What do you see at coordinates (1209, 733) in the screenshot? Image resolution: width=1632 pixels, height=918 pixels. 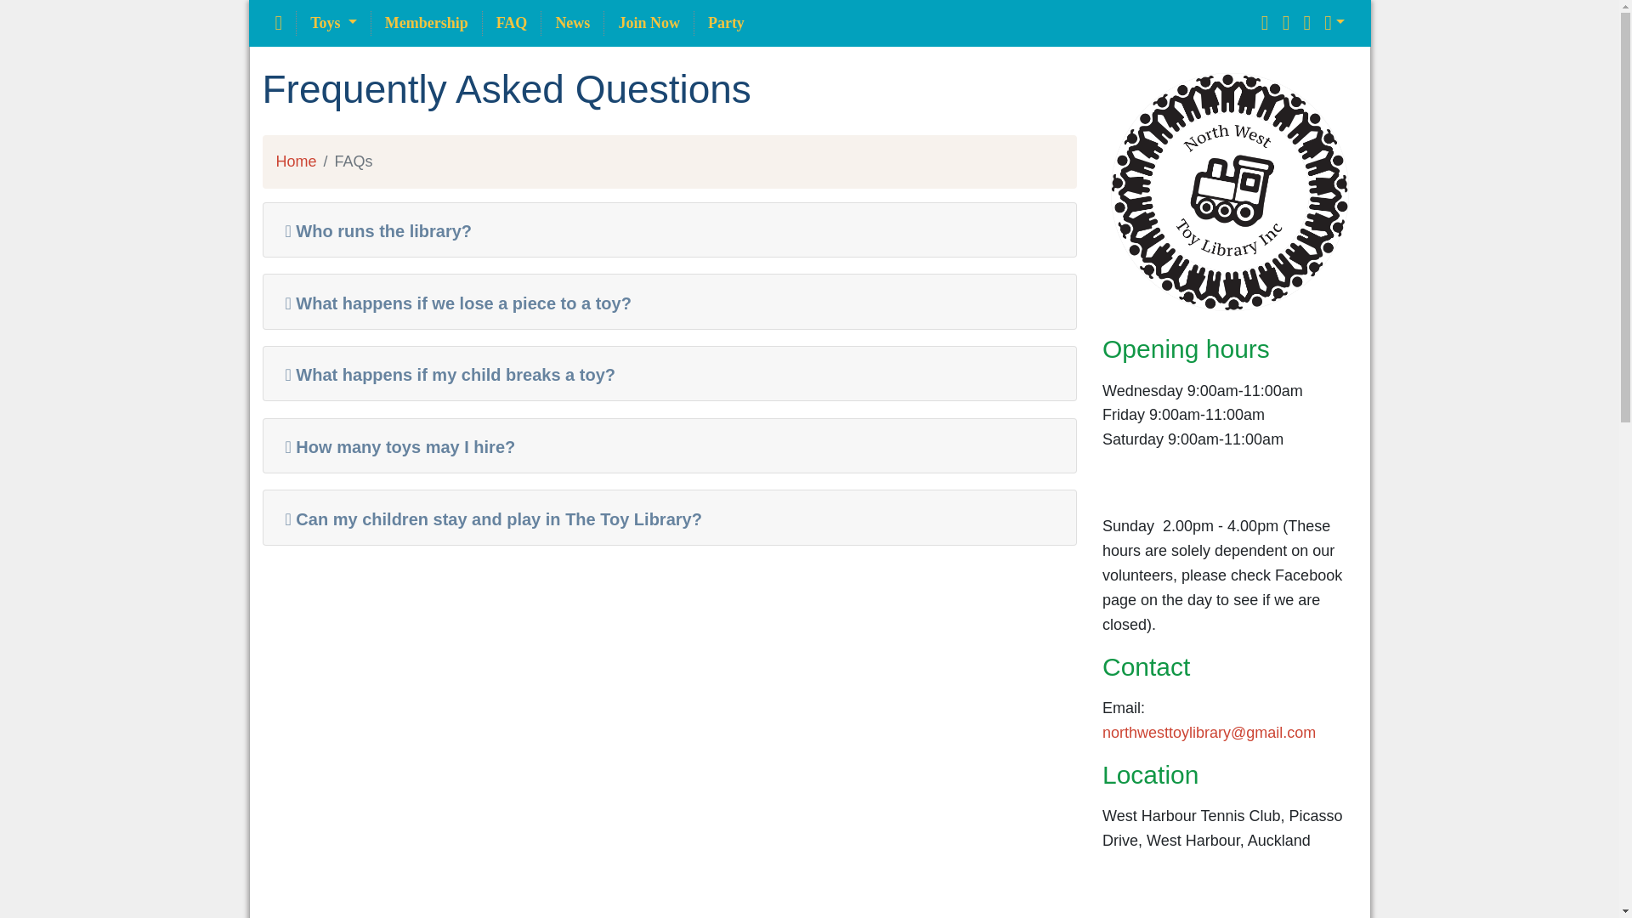 I see `Send us an email` at bounding box center [1209, 733].